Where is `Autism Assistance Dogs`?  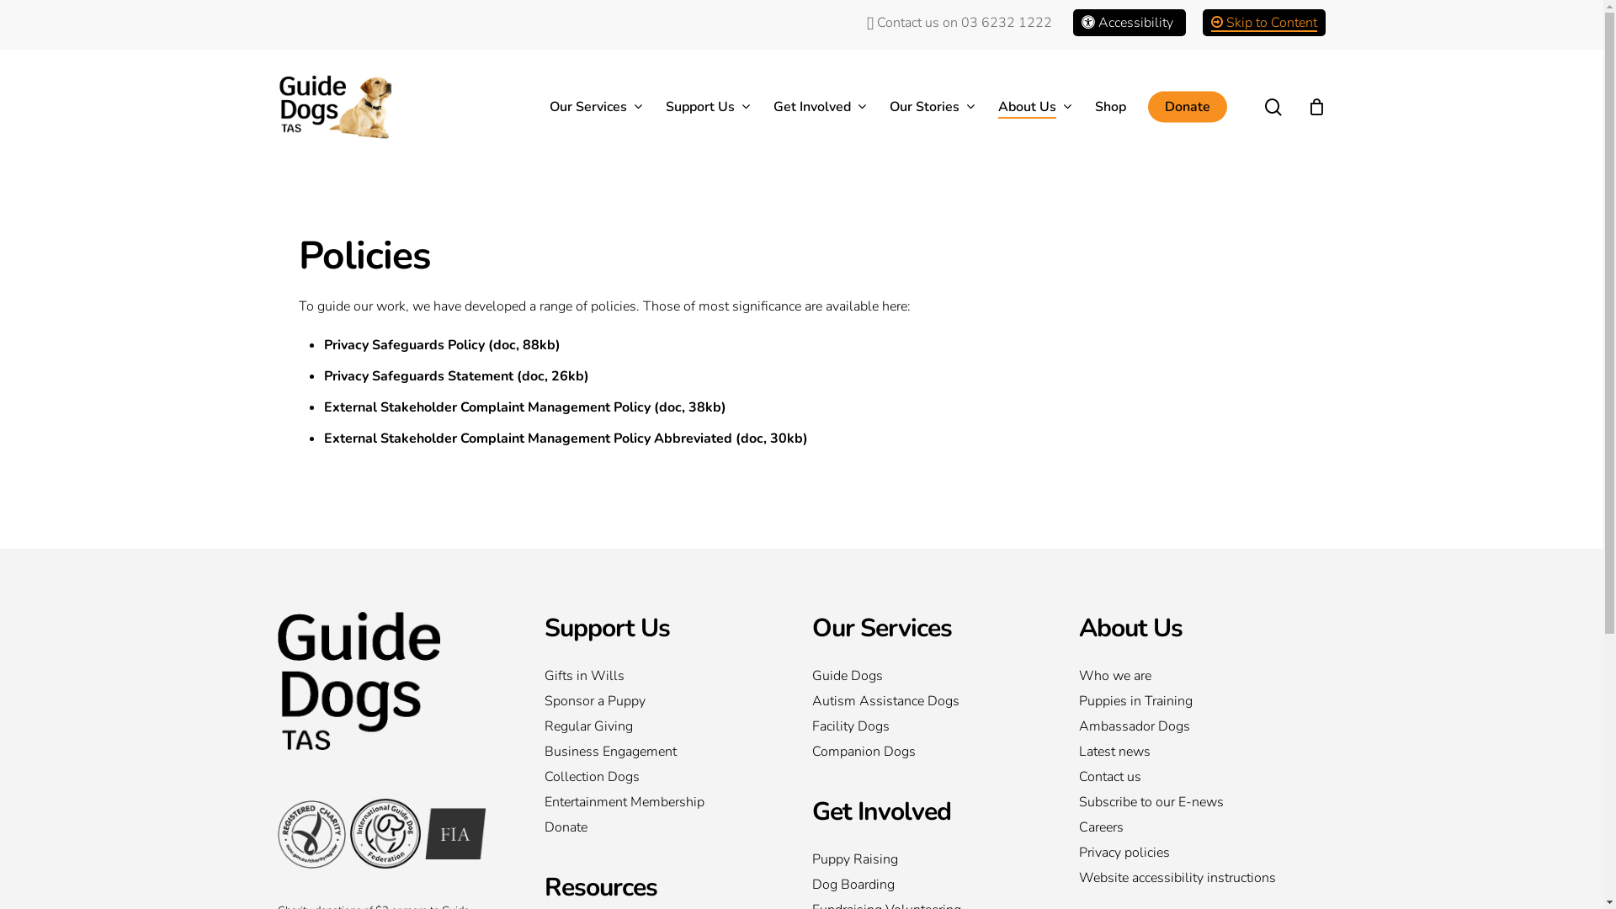
Autism Assistance Dogs is located at coordinates (918, 701).